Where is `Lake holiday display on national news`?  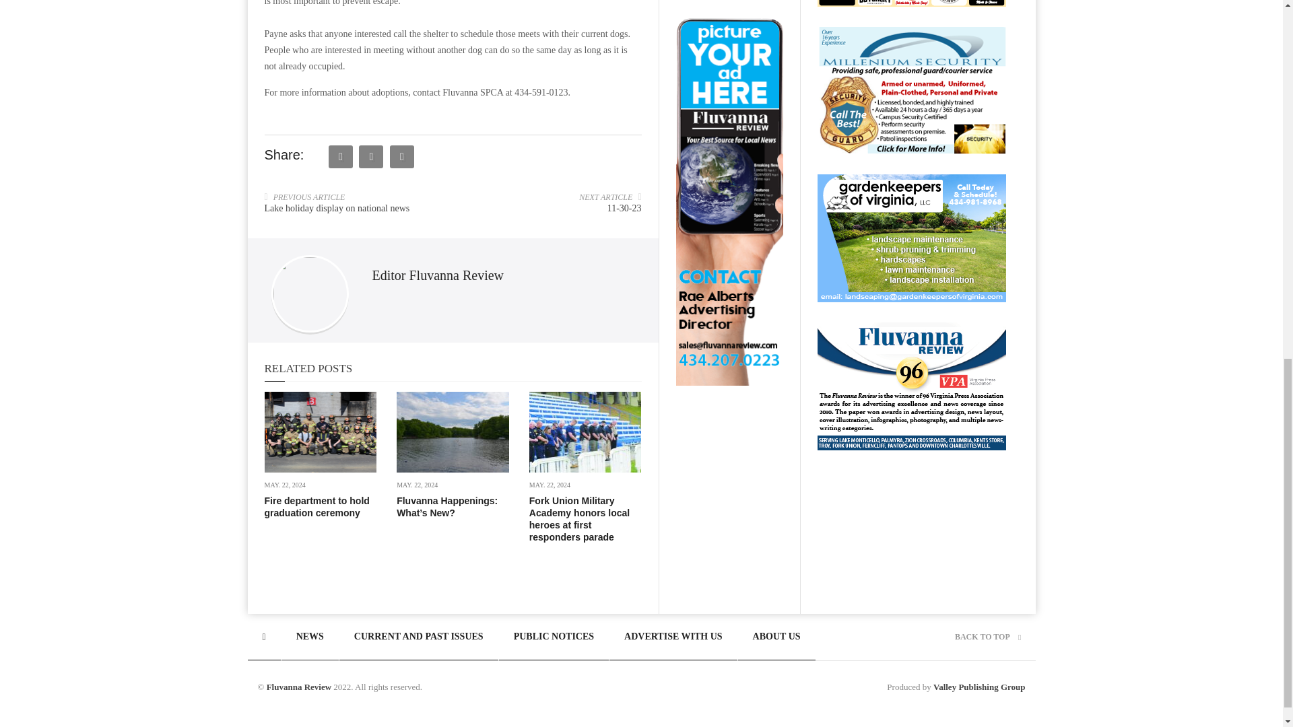
Lake holiday display on national news is located at coordinates (337, 209).